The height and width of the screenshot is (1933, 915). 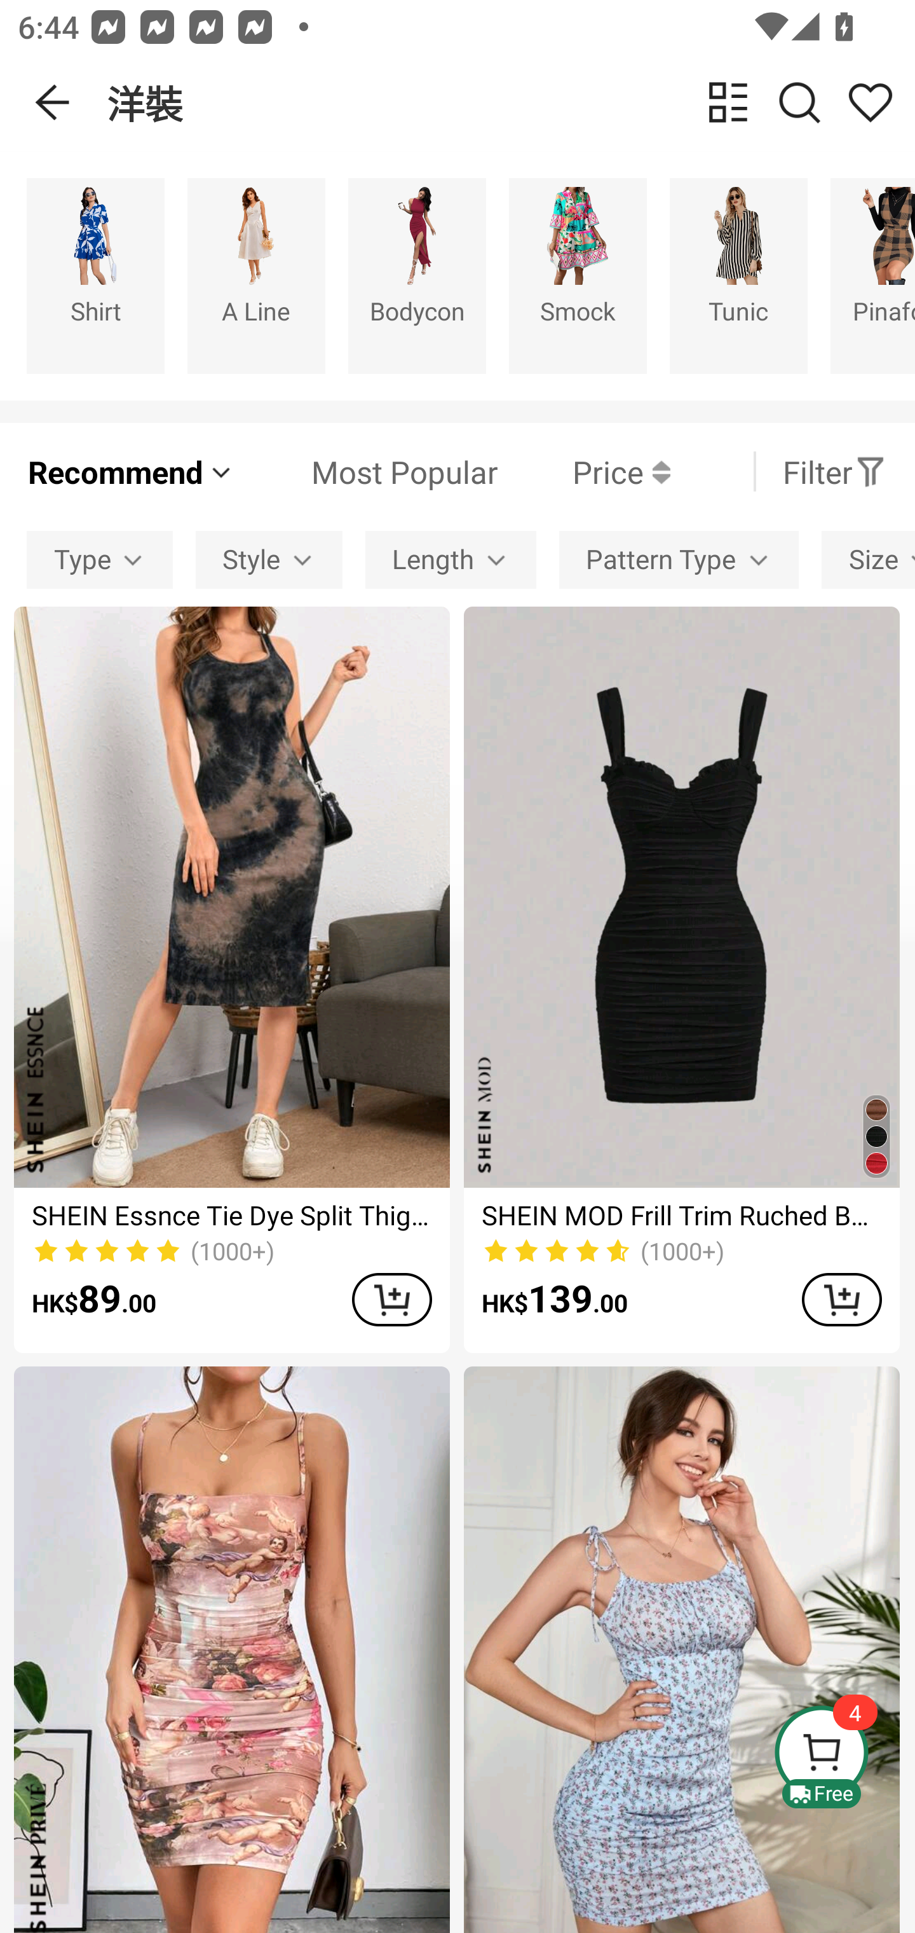 I want to click on Size, so click(x=868, y=561).